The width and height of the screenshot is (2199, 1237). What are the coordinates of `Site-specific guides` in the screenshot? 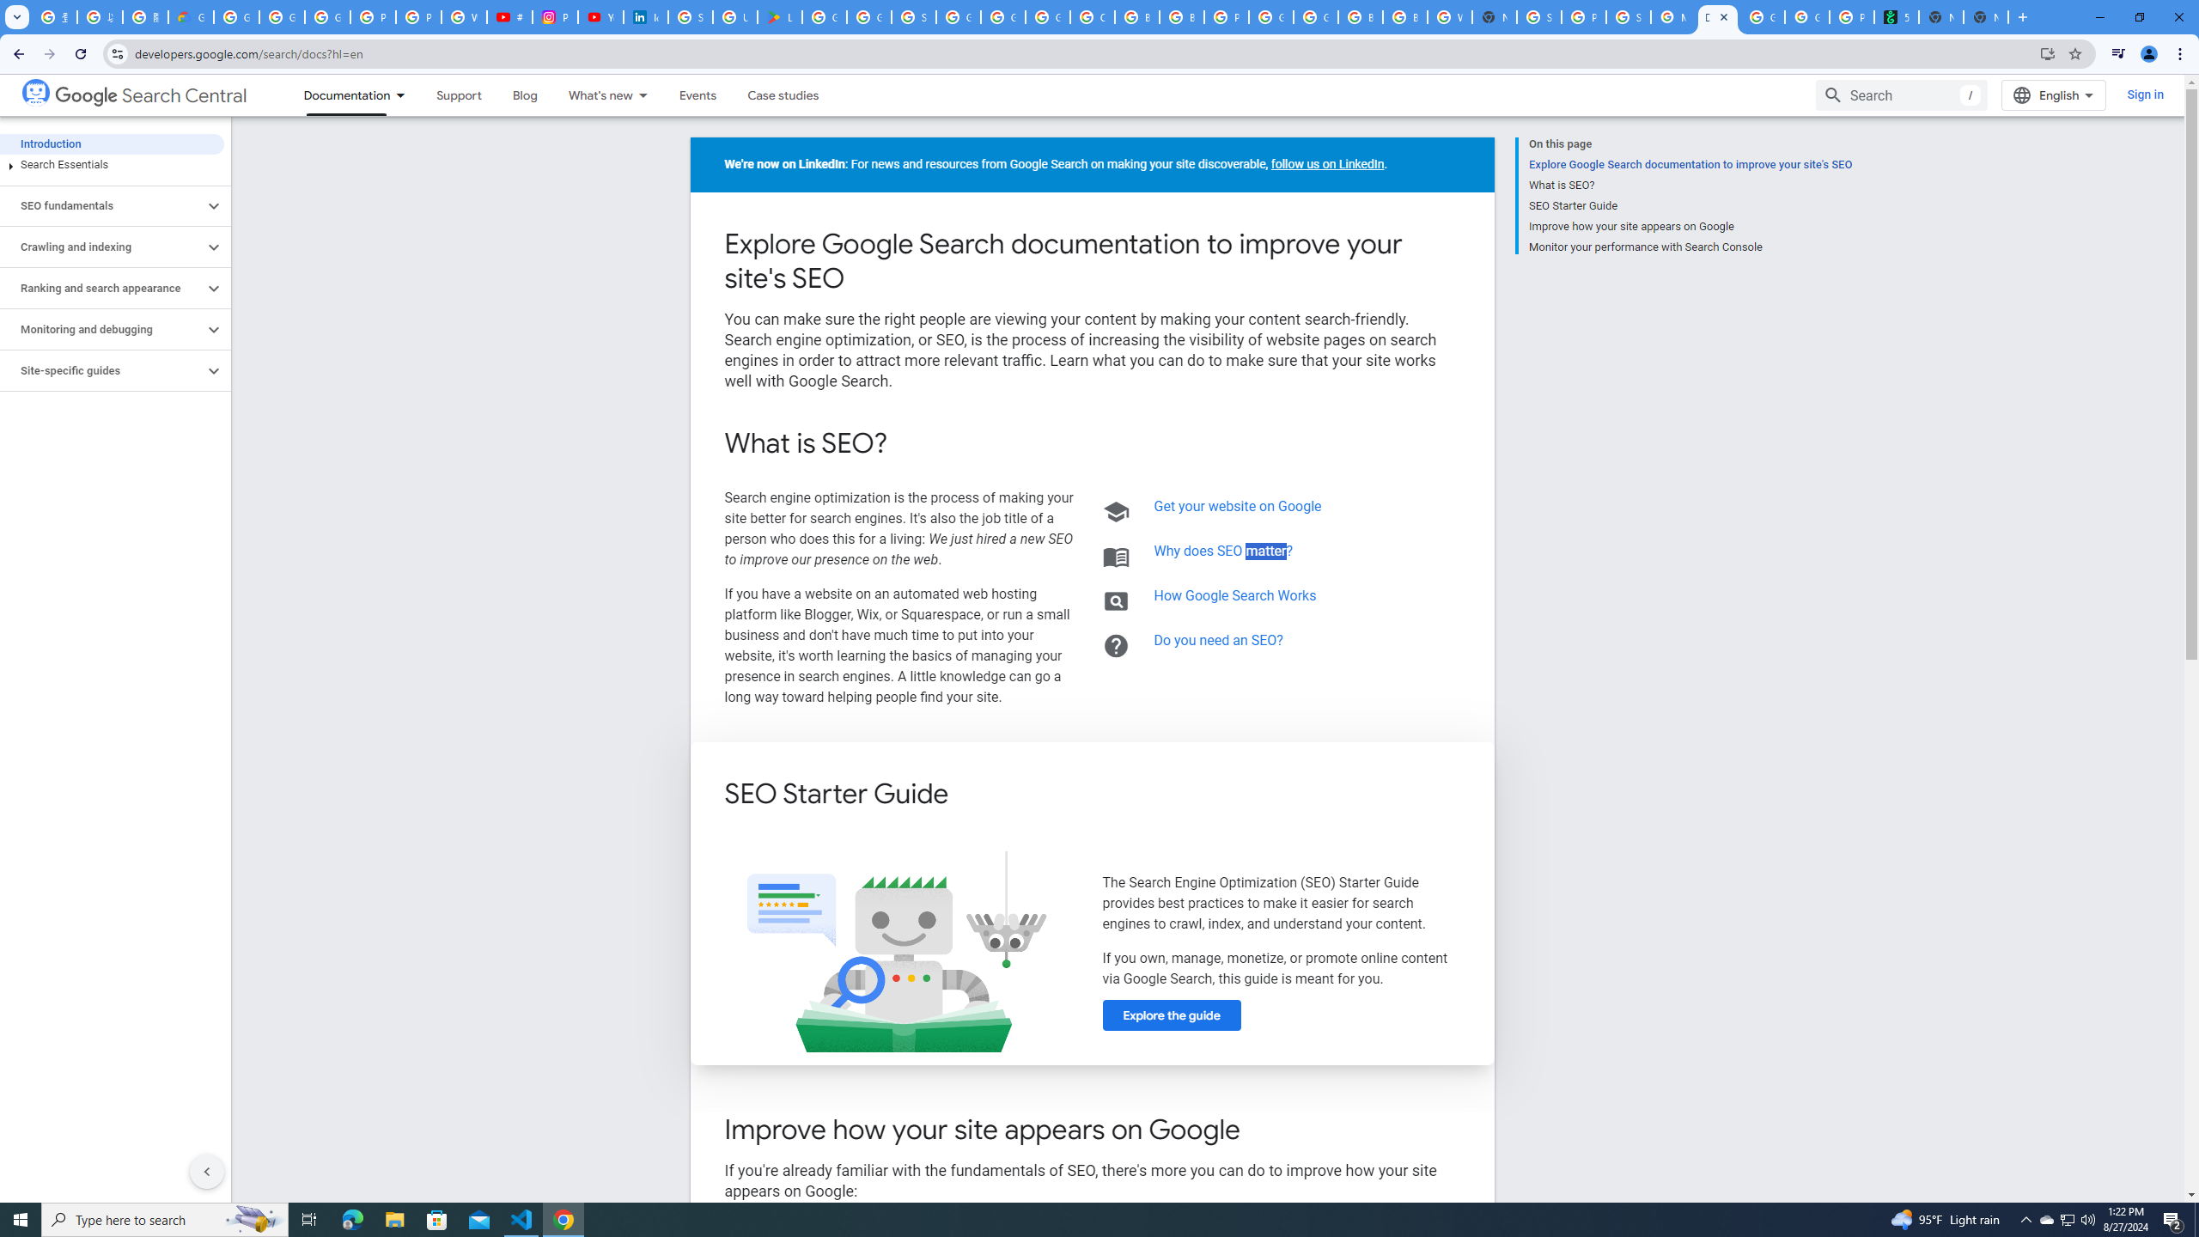 It's located at (102, 371).